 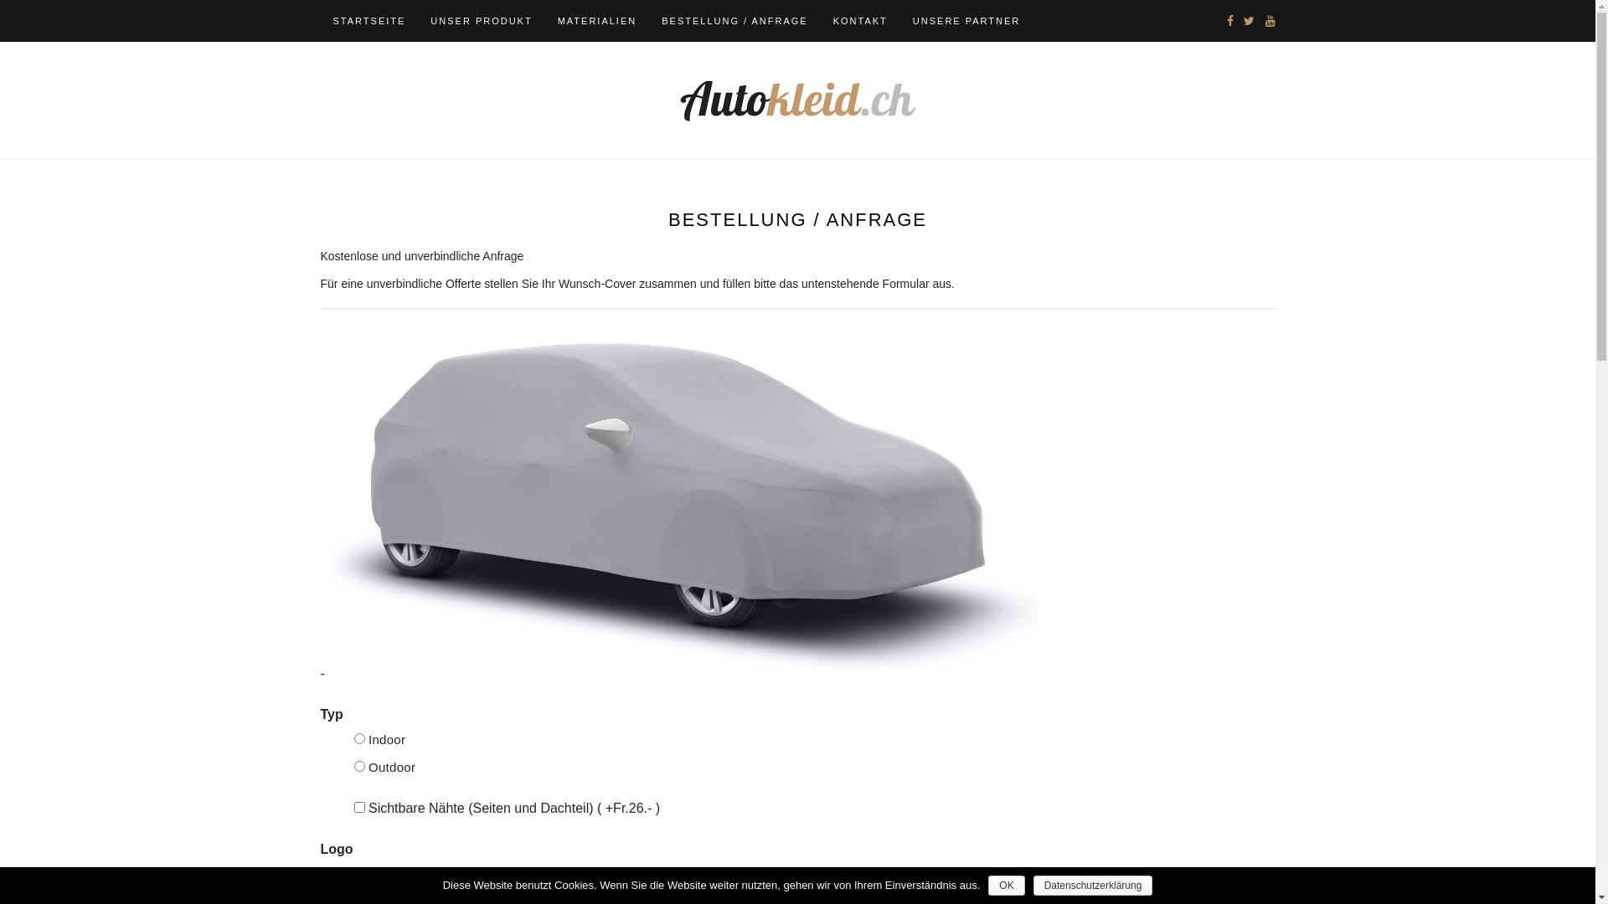 I want to click on OK, so click(x=1007, y=886).